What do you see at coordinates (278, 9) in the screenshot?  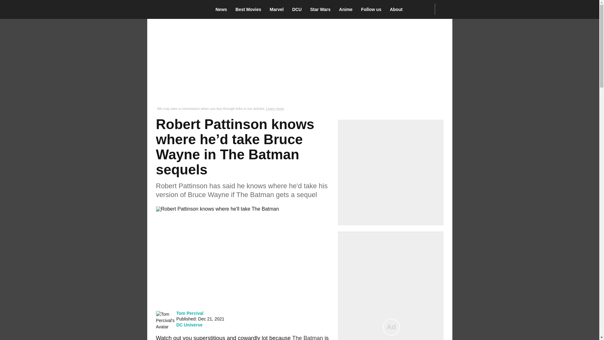 I see `Marvel Cinematic Universe News` at bounding box center [278, 9].